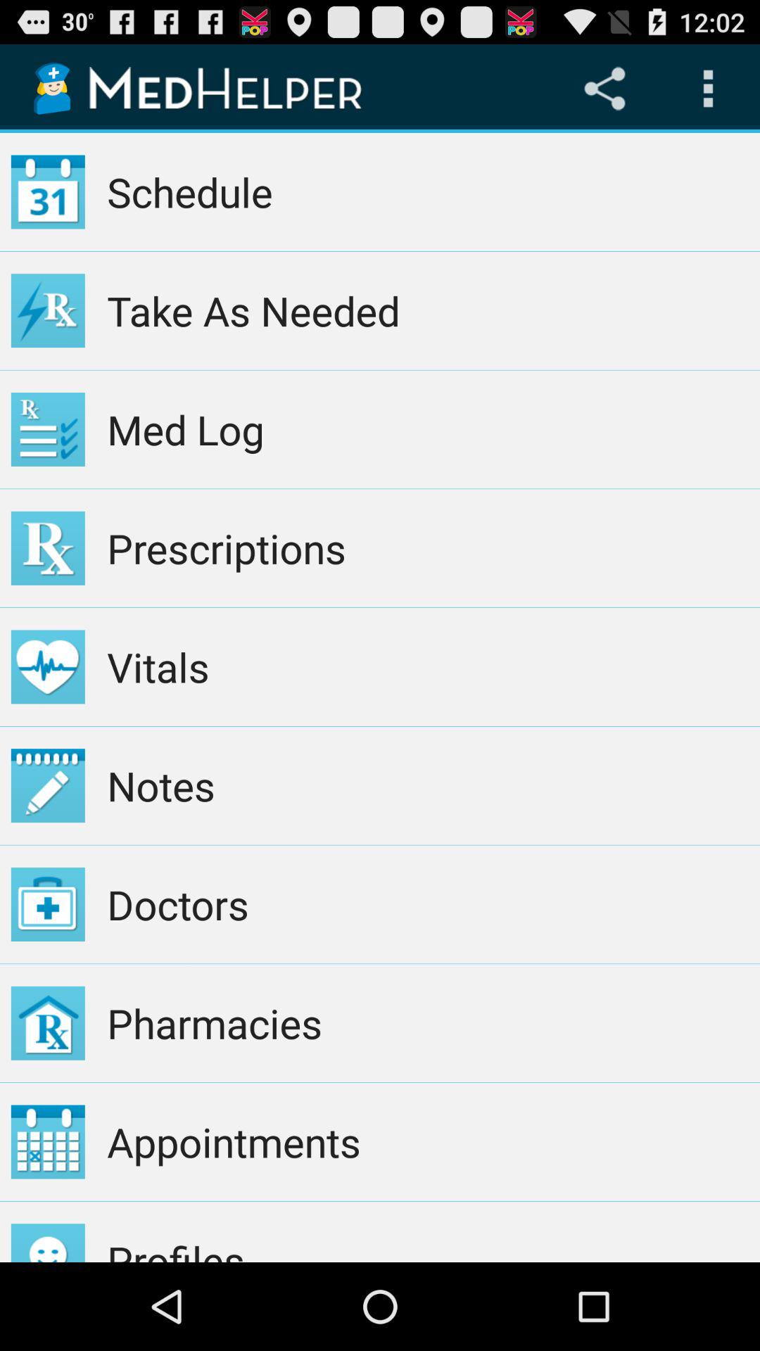 The width and height of the screenshot is (760, 1351). I want to click on turn on take as needed, so click(428, 310).